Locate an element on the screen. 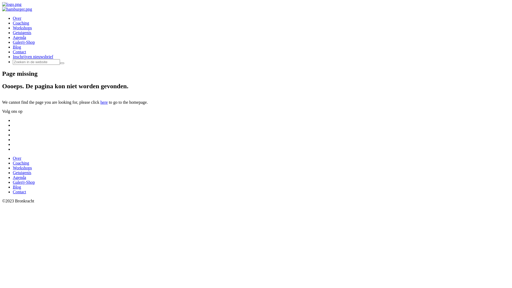 Image resolution: width=512 pixels, height=288 pixels. here is located at coordinates (104, 102).